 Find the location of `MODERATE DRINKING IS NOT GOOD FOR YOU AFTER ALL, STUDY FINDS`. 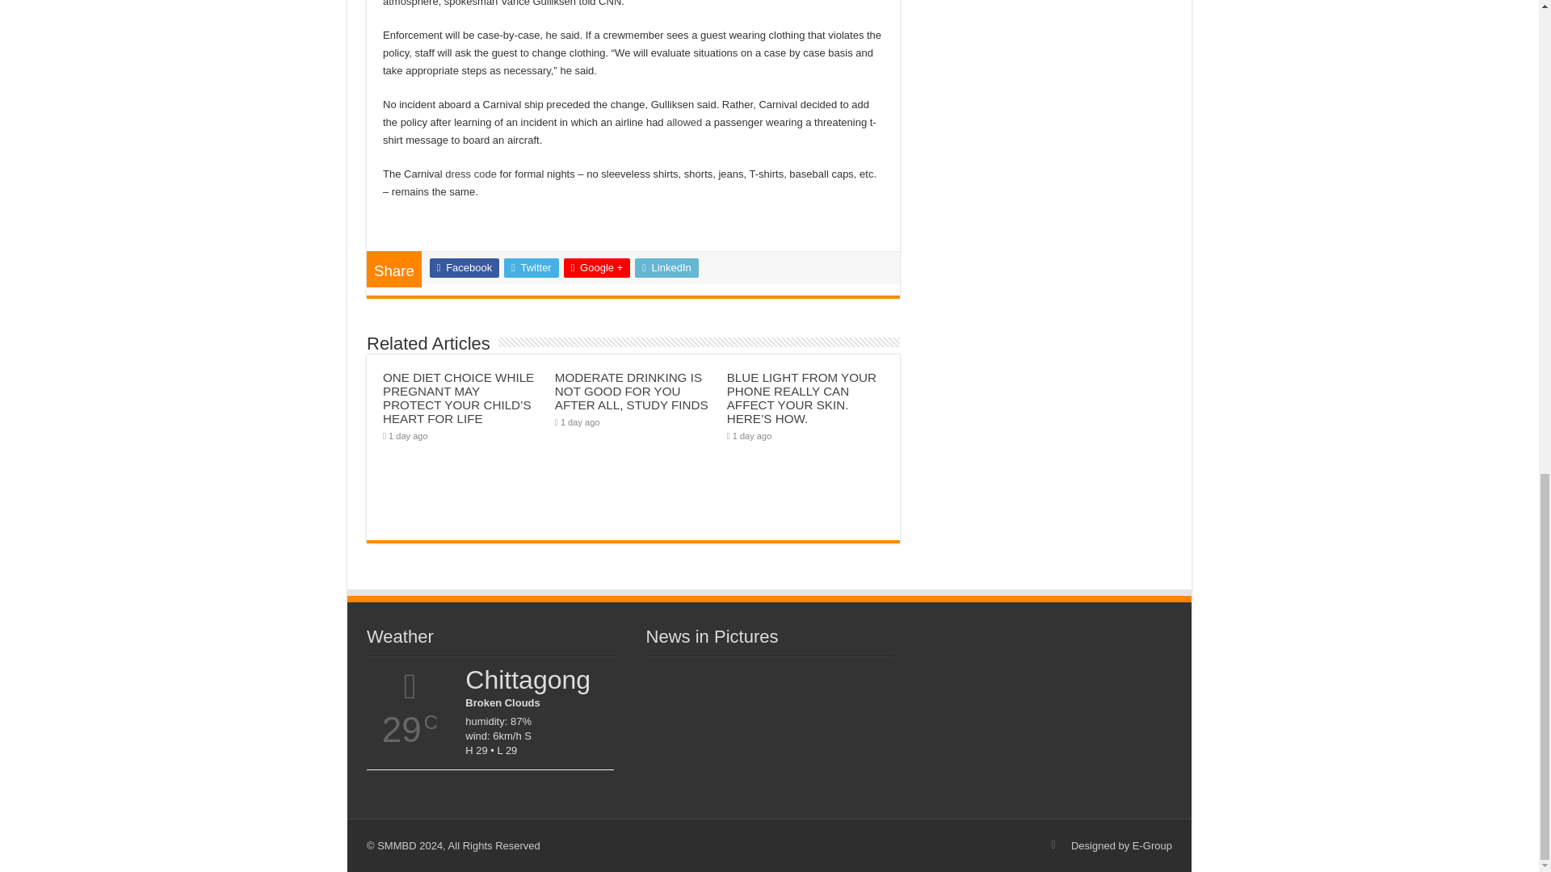

MODERATE DRINKING IS NOT GOOD FOR YOU AFTER ALL, STUDY FINDS is located at coordinates (632, 391).